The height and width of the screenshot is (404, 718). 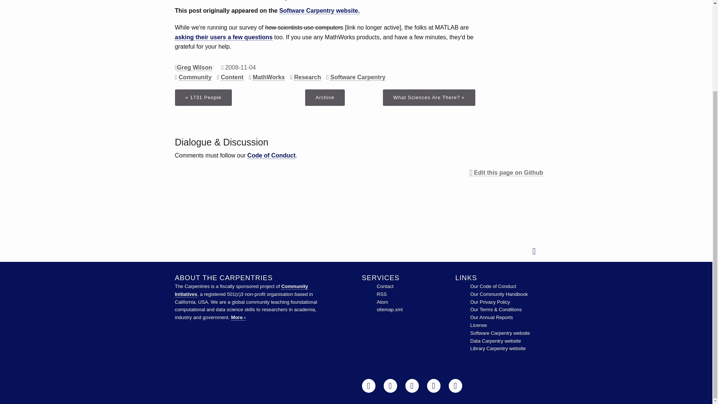 I want to click on Data Carpentry, so click(x=495, y=341).